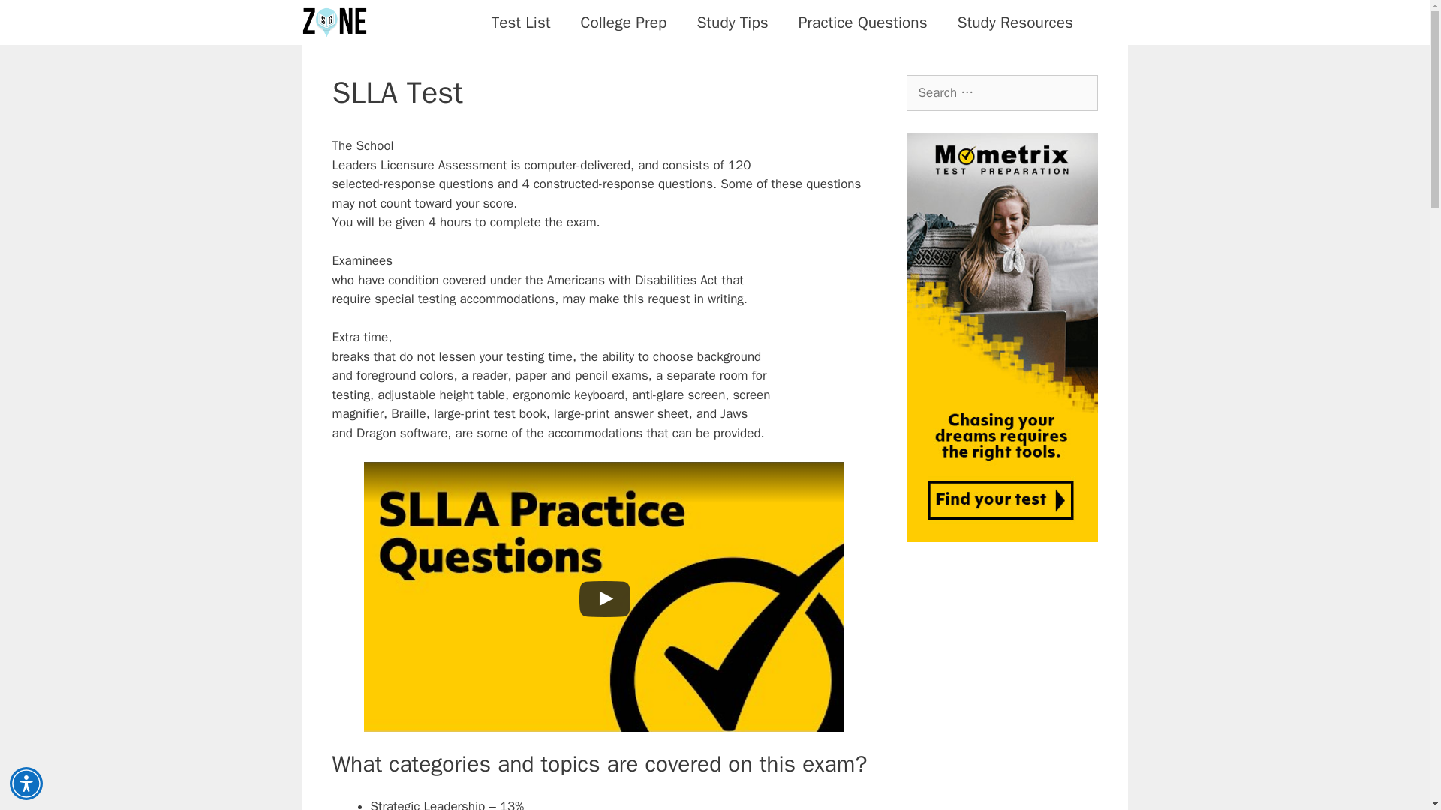 This screenshot has width=1441, height=810. I want to click on Test List, so click(521, 22).